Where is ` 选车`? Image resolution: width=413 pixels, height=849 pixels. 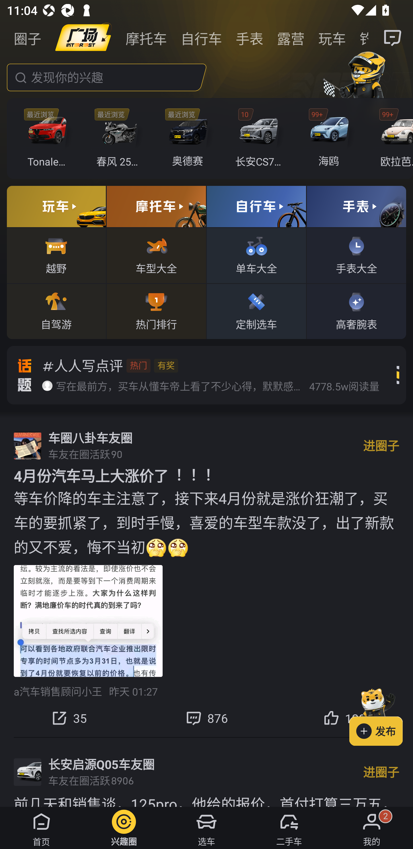  选车 is located at coordinates (206, 828).